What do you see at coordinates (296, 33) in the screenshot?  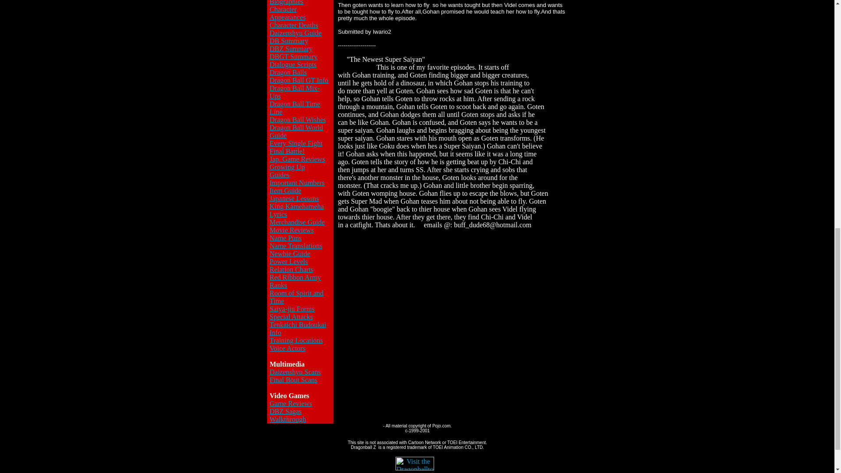 I see `Daizenshyu Guide` at bounding box center [296, 33].